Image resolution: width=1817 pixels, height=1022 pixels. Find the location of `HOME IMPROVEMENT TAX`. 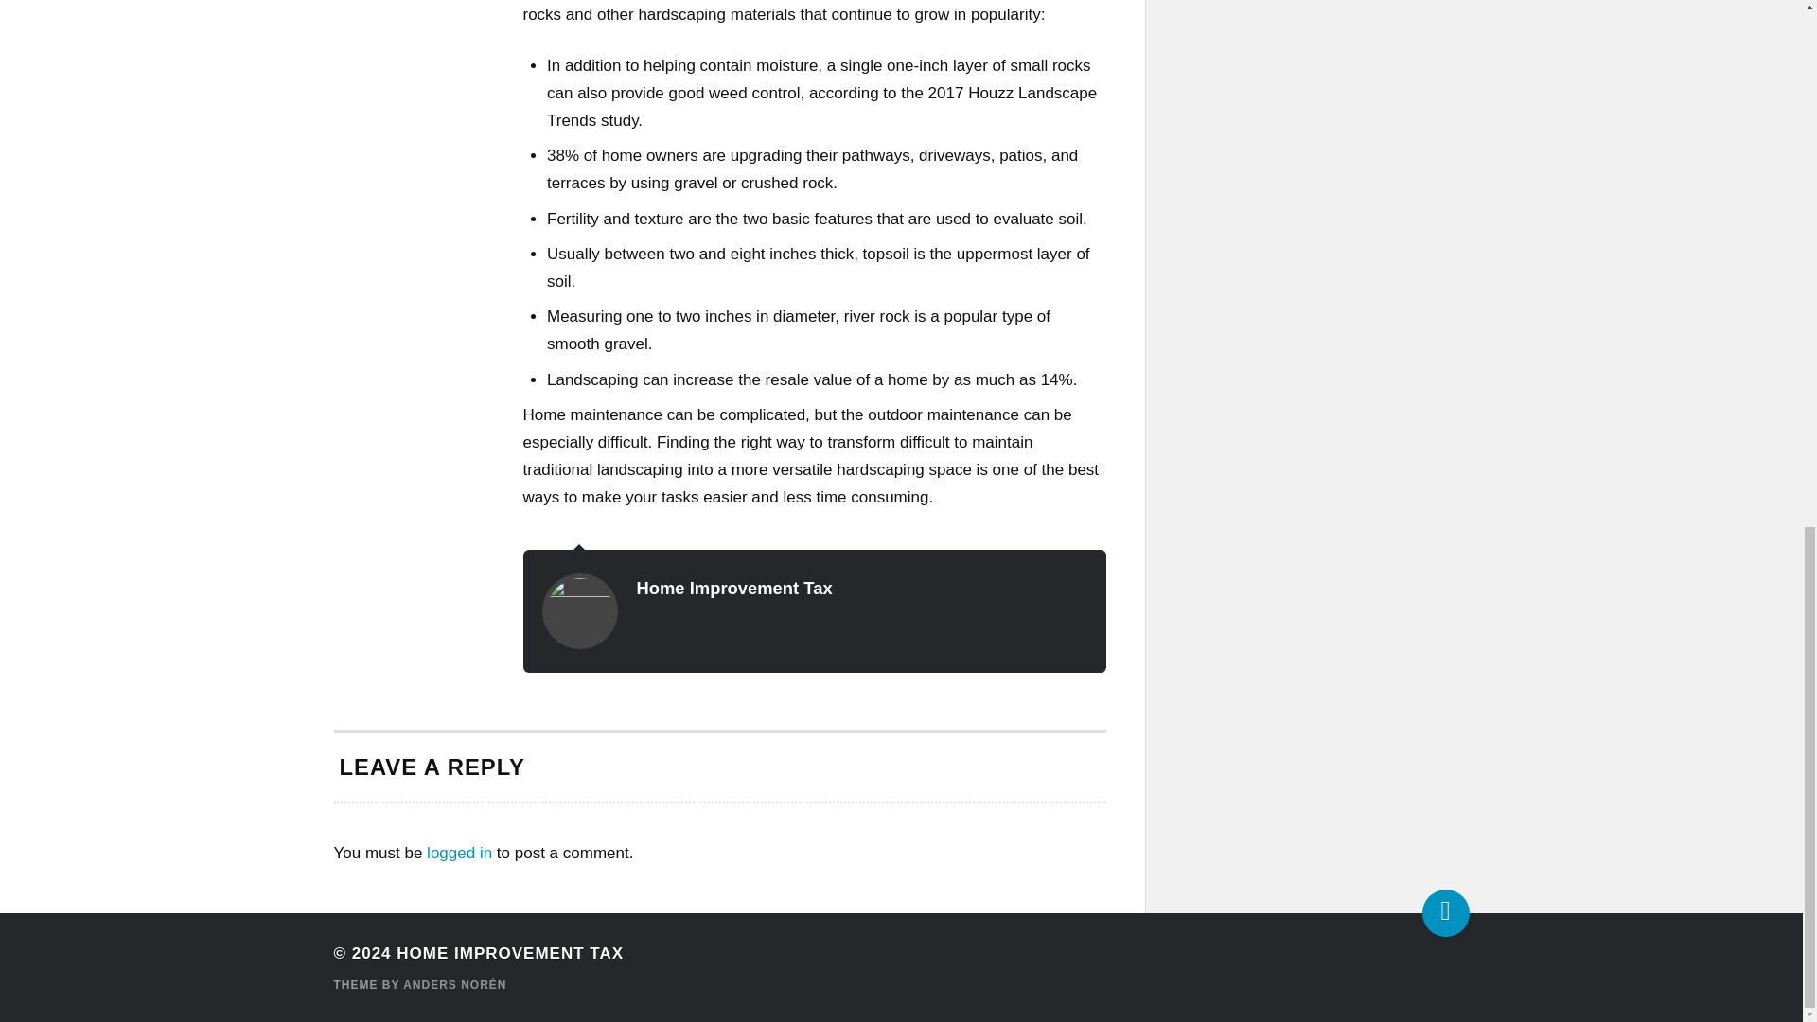

HOME IMPROVEMENT TAX is located at coordinates (509, 953).